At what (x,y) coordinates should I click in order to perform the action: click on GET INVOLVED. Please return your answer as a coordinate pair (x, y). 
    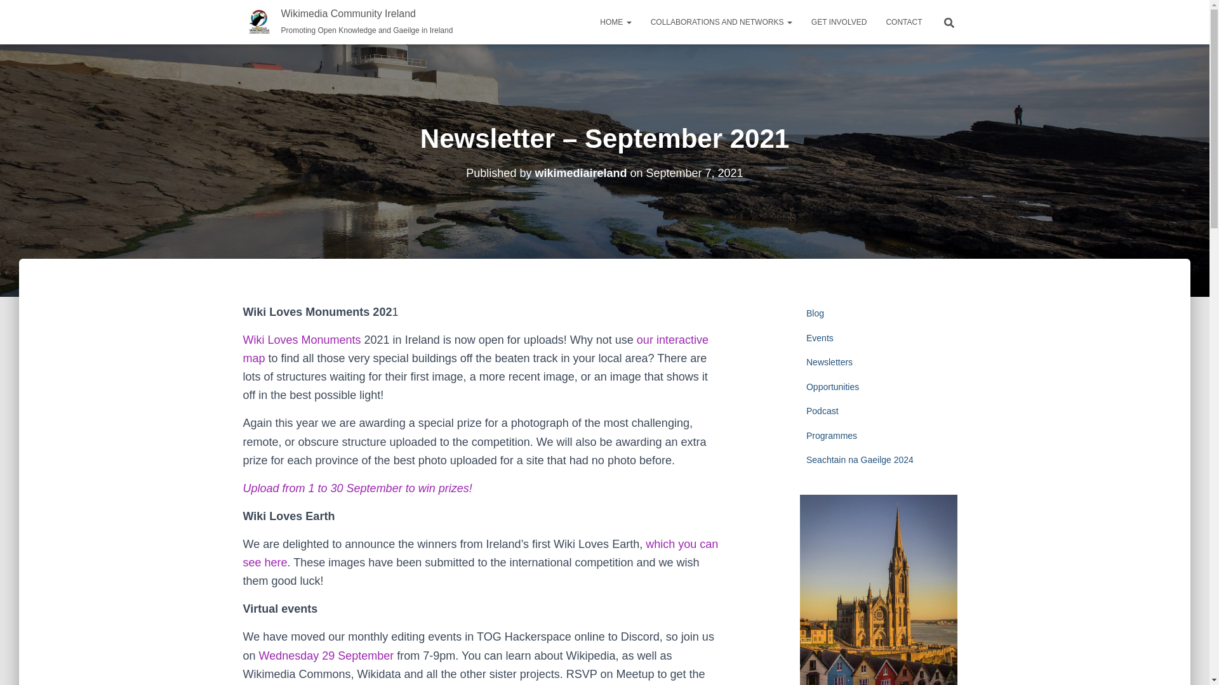
    Looking at the image, I should click on (839, 22).